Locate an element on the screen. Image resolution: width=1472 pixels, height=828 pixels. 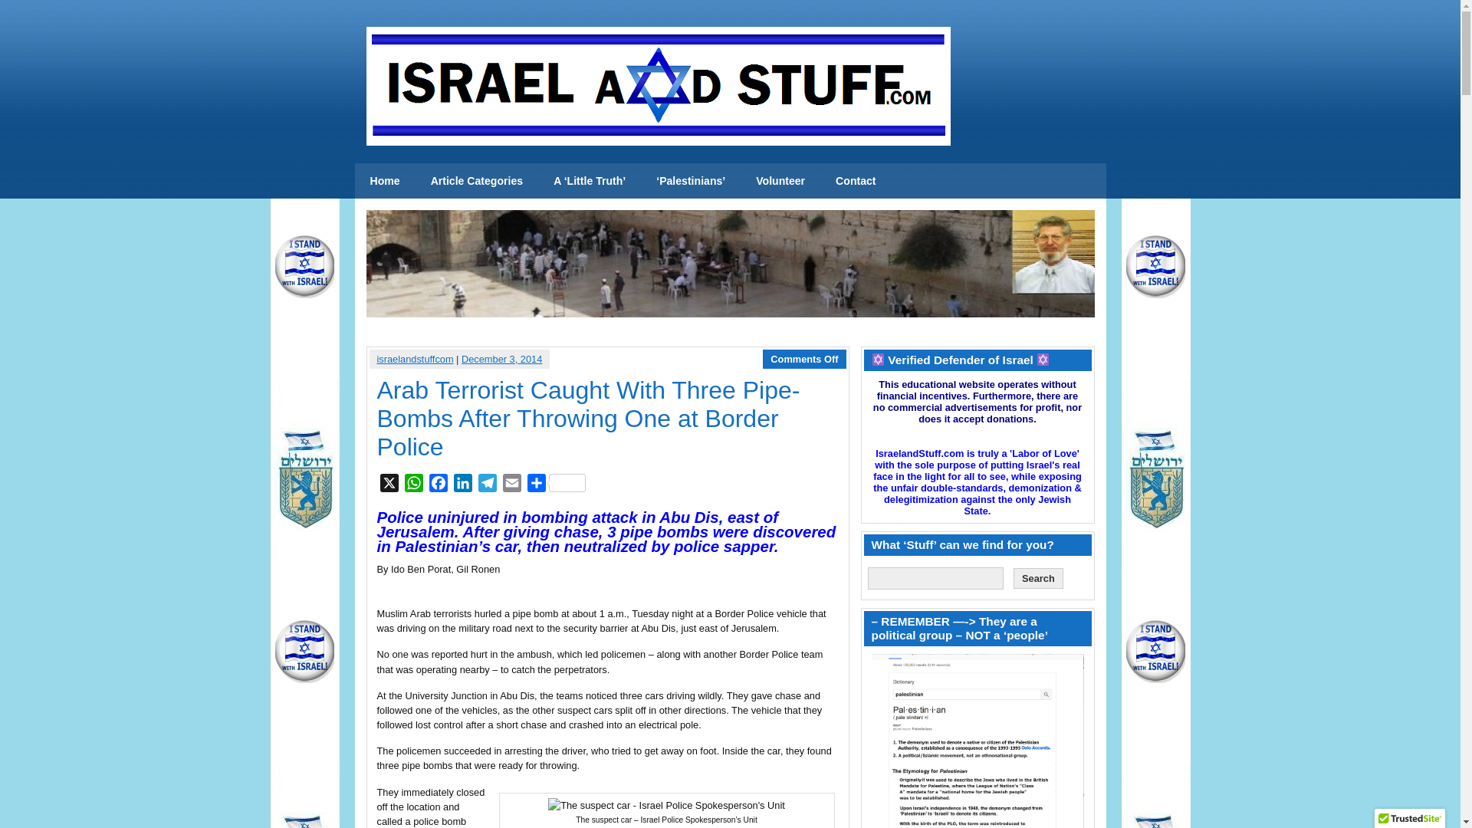
Posts by israelandstuffcom is located at coordinates (415, 359).